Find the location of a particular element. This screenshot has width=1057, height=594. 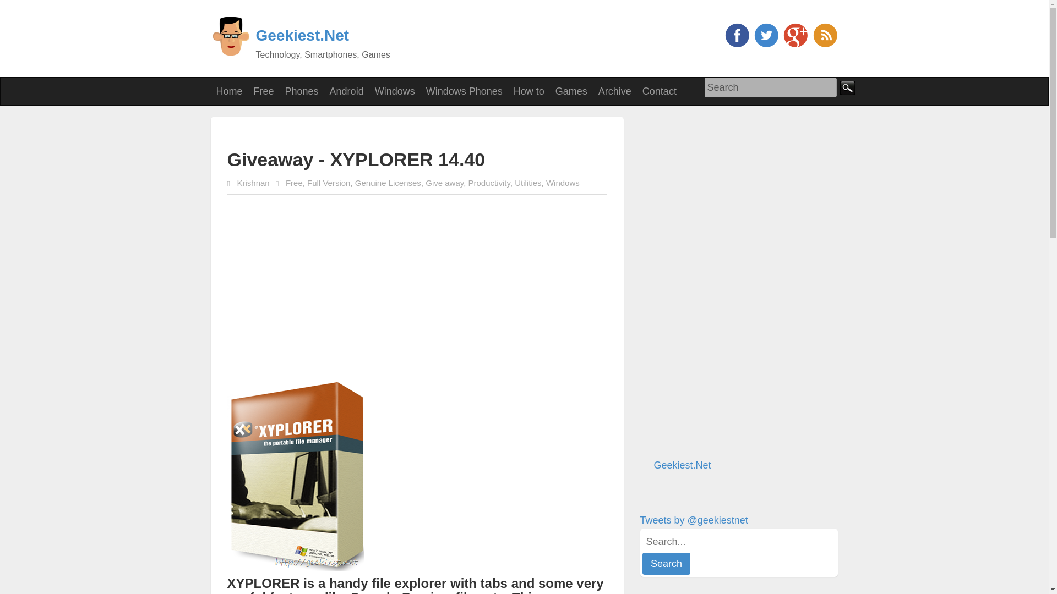

Geekiest.Net is located at coordinates (302, 35).